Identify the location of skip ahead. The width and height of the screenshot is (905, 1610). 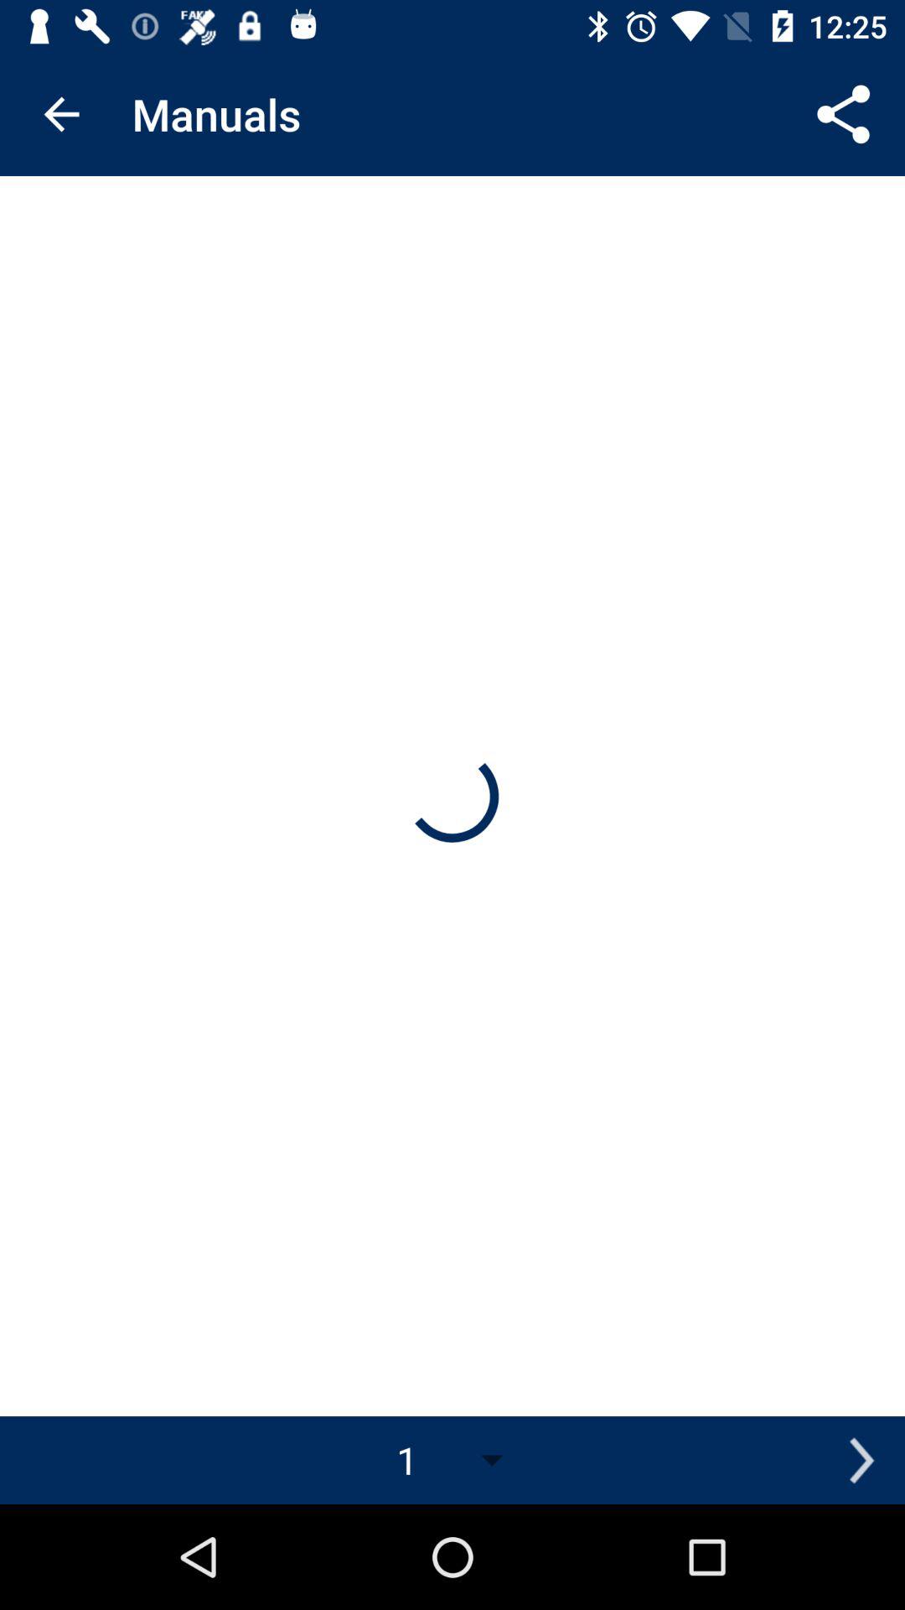
(861, 1461).